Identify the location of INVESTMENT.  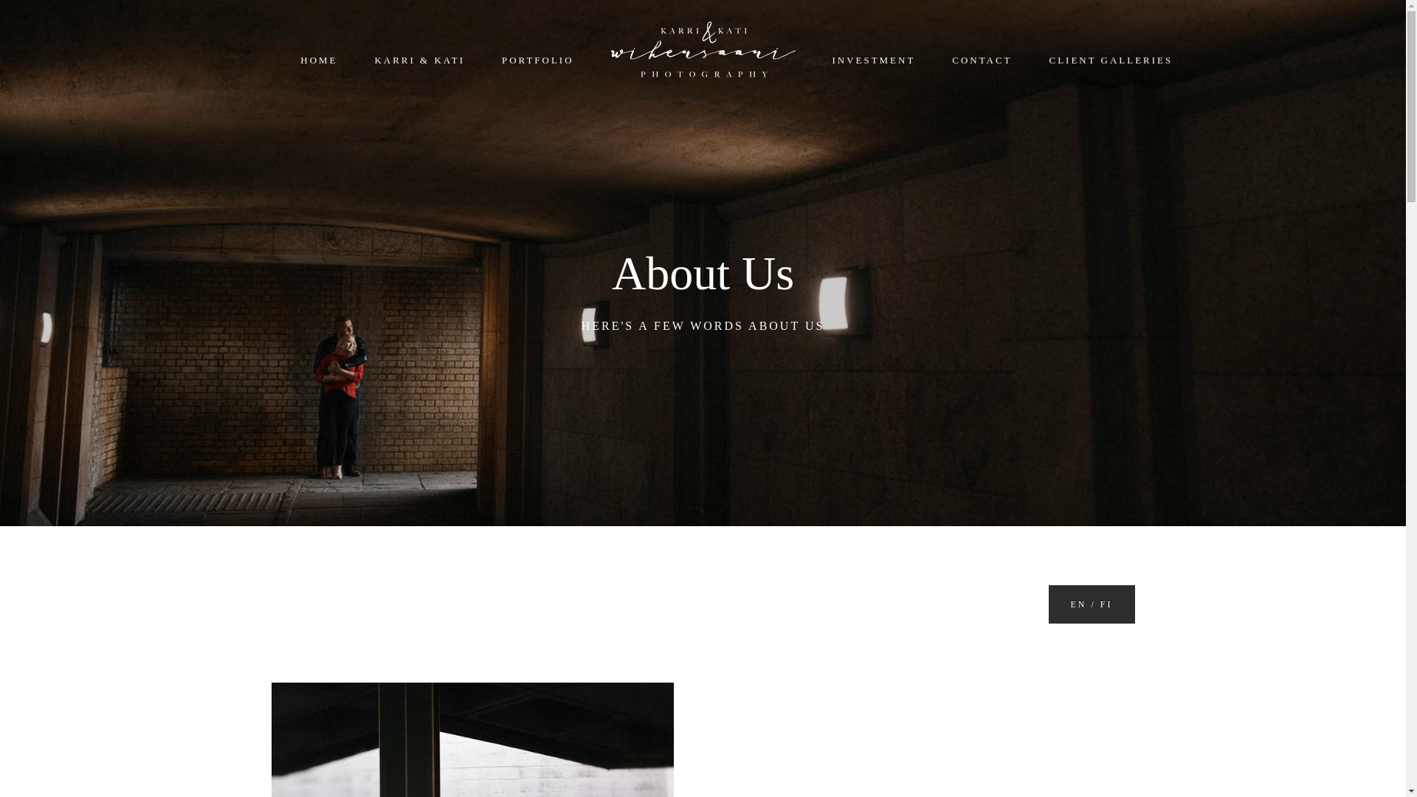
(874, 60).